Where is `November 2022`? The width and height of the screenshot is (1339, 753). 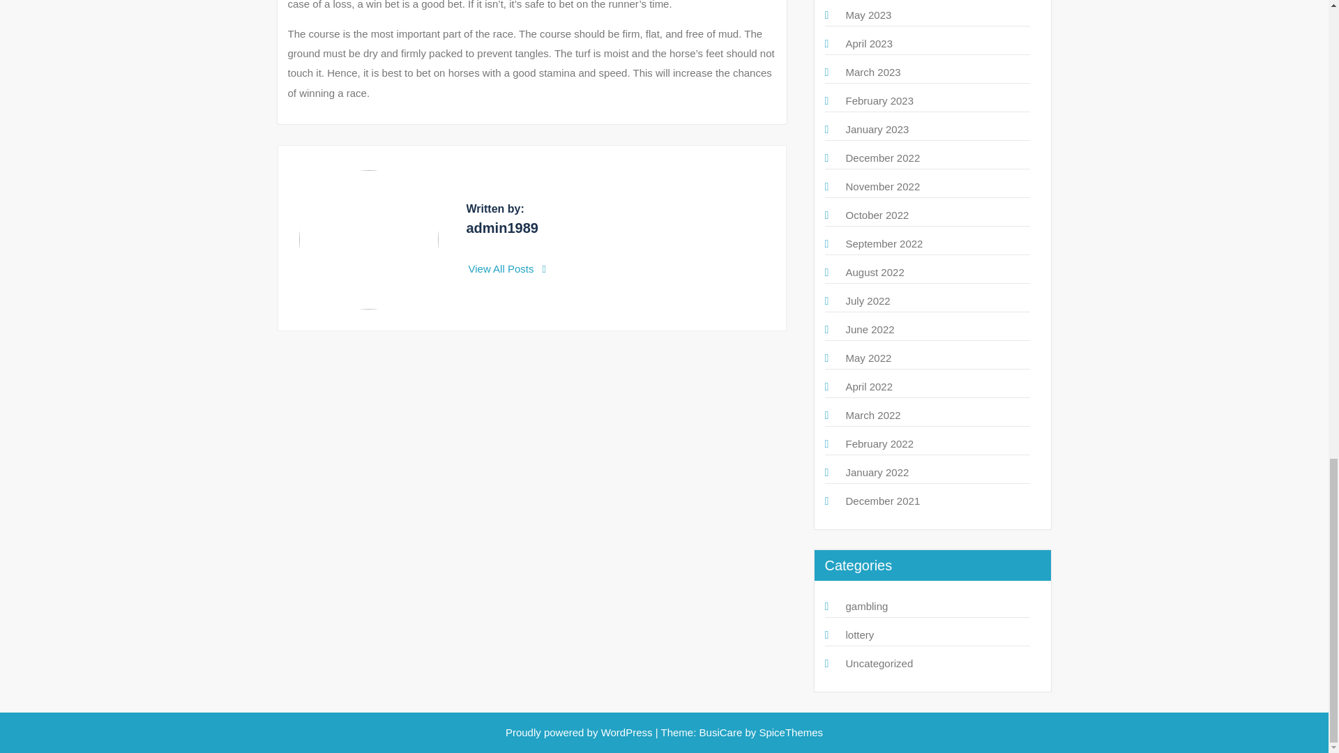
November 2022 is located at coordinates (882, 187).